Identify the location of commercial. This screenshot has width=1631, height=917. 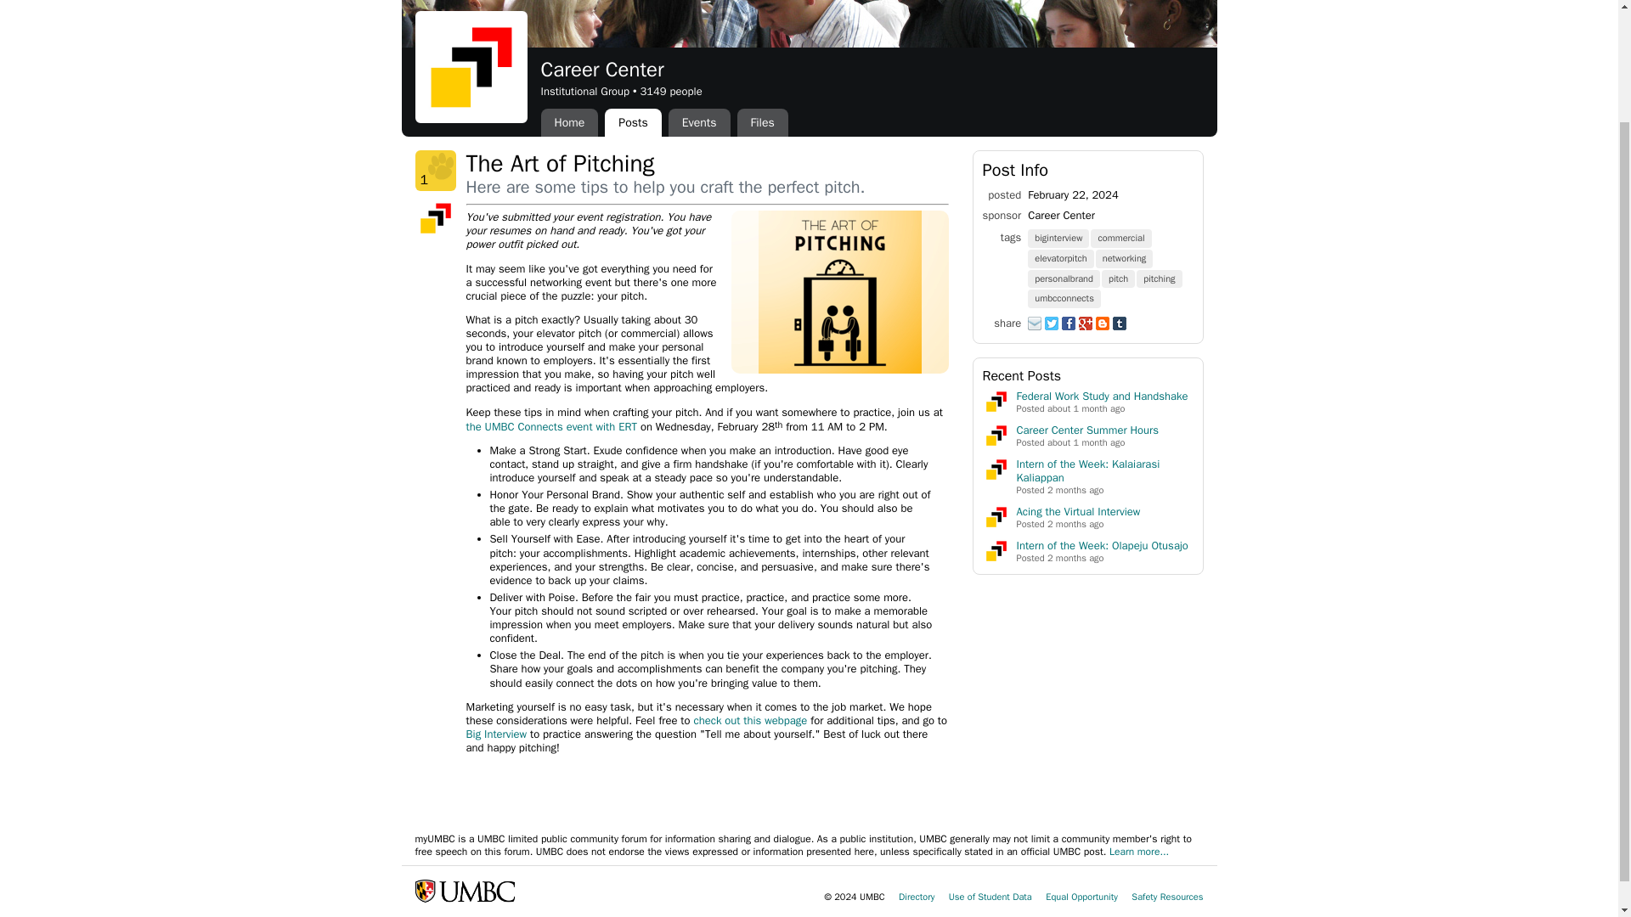
(1121, 238).